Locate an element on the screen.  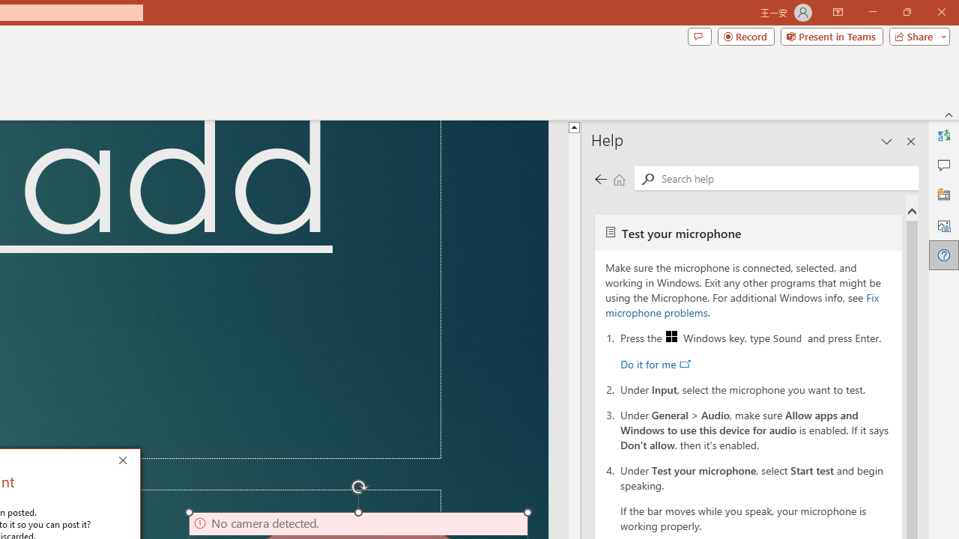
Previous page is located at coordinates (600, 178).